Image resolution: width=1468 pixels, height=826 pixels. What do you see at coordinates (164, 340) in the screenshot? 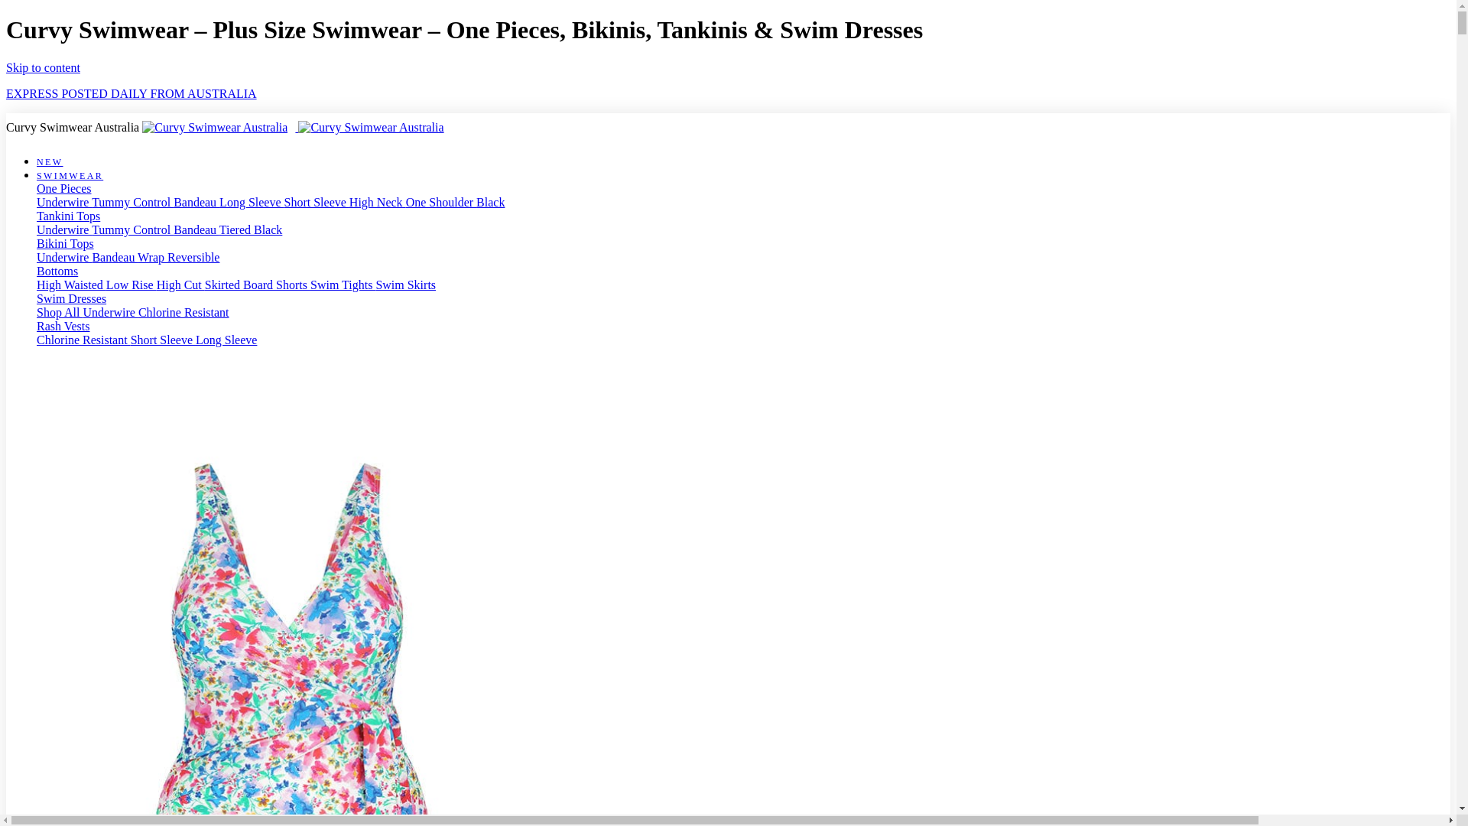
I see `Short Sleeve` at bounding box center [164, 340].